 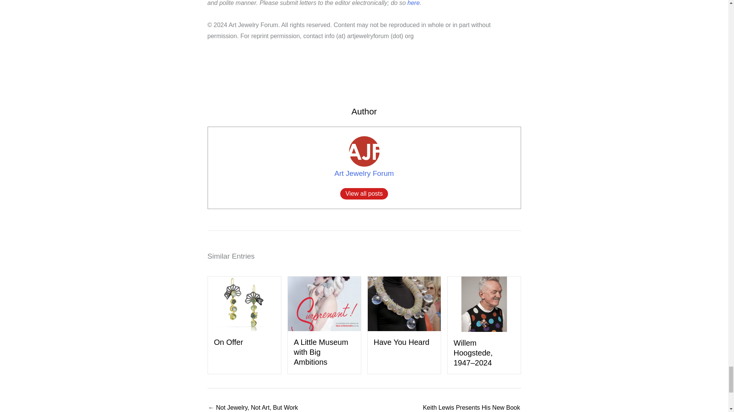 I want to click on Have You Heard, so click(x=404, y=303).